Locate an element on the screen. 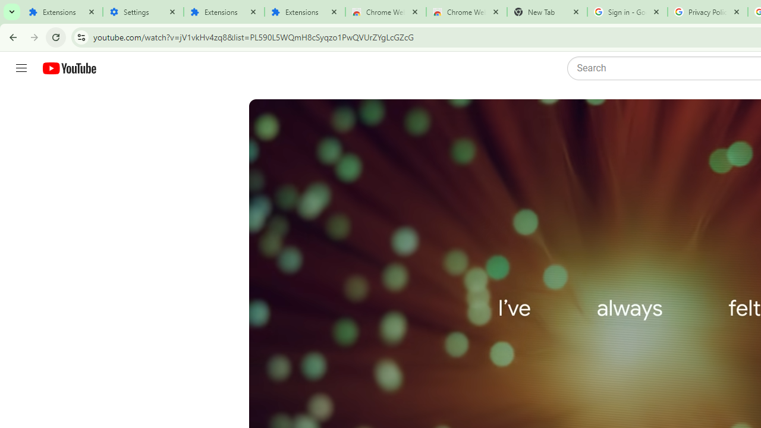 Image resolution: width=761 pixels, height=428 pixels. Extensions is located at coordinates (224, 12).